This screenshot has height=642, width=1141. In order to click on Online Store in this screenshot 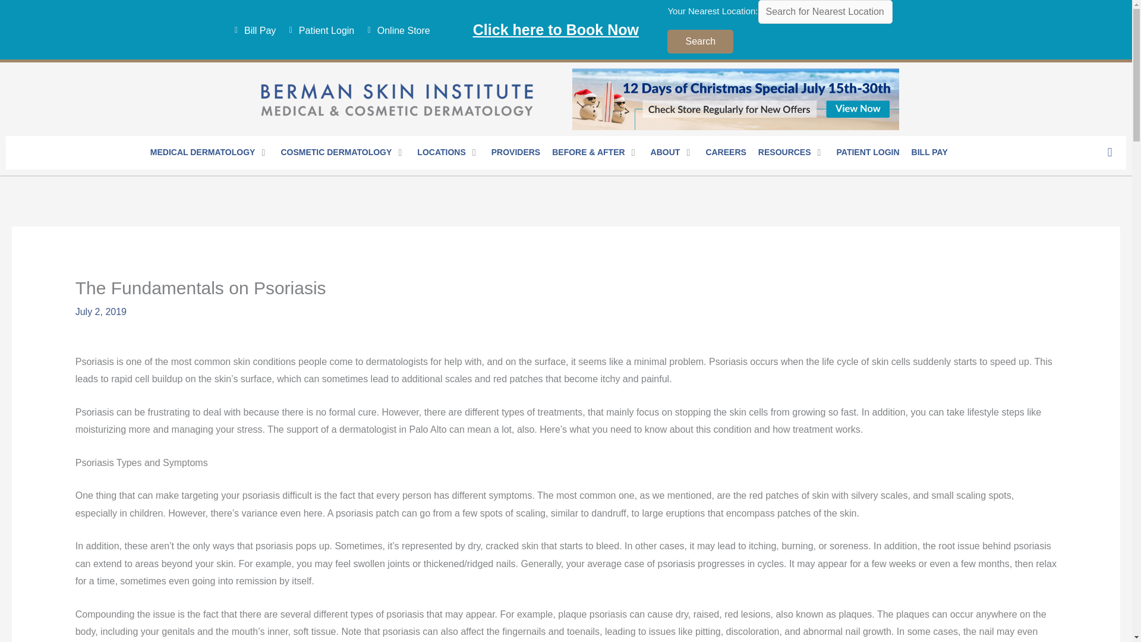, I will do `click(395, 30)`.